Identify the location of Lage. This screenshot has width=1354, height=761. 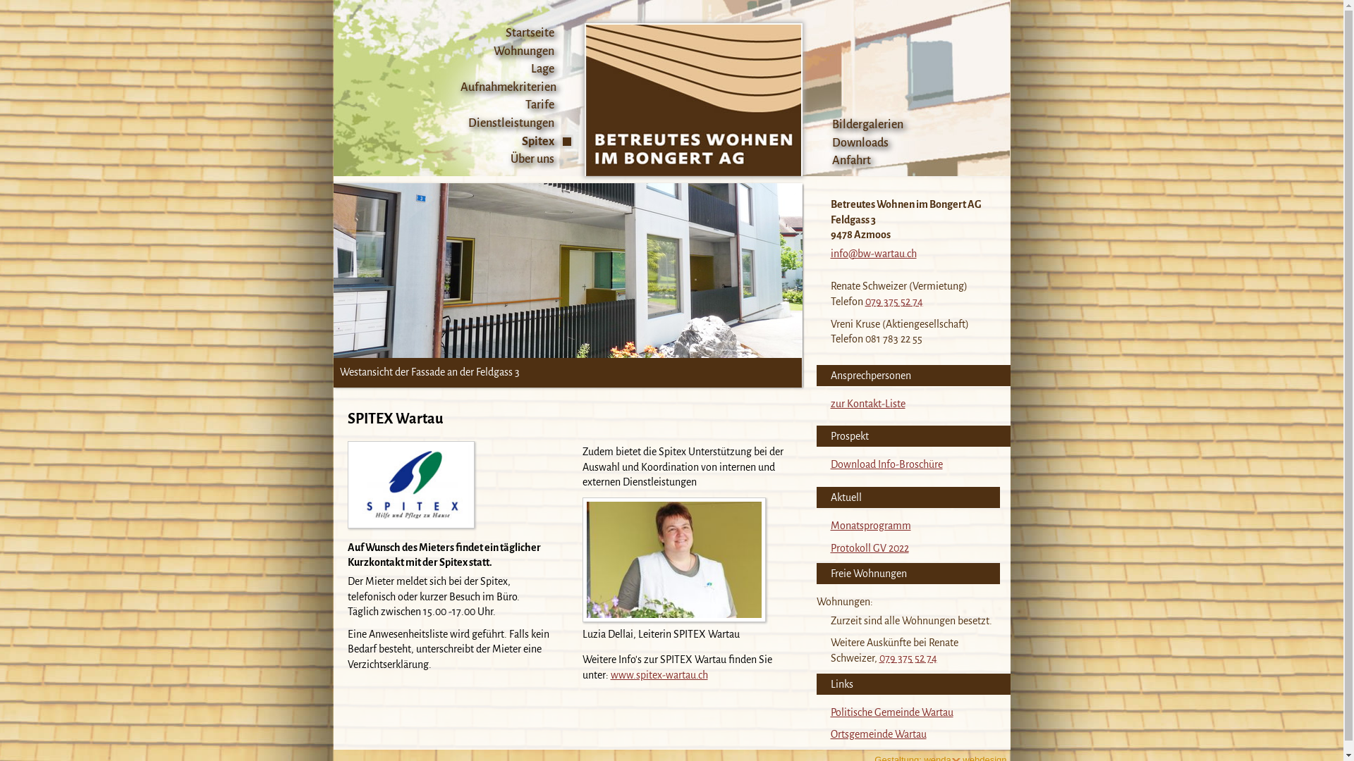
(516, 70).